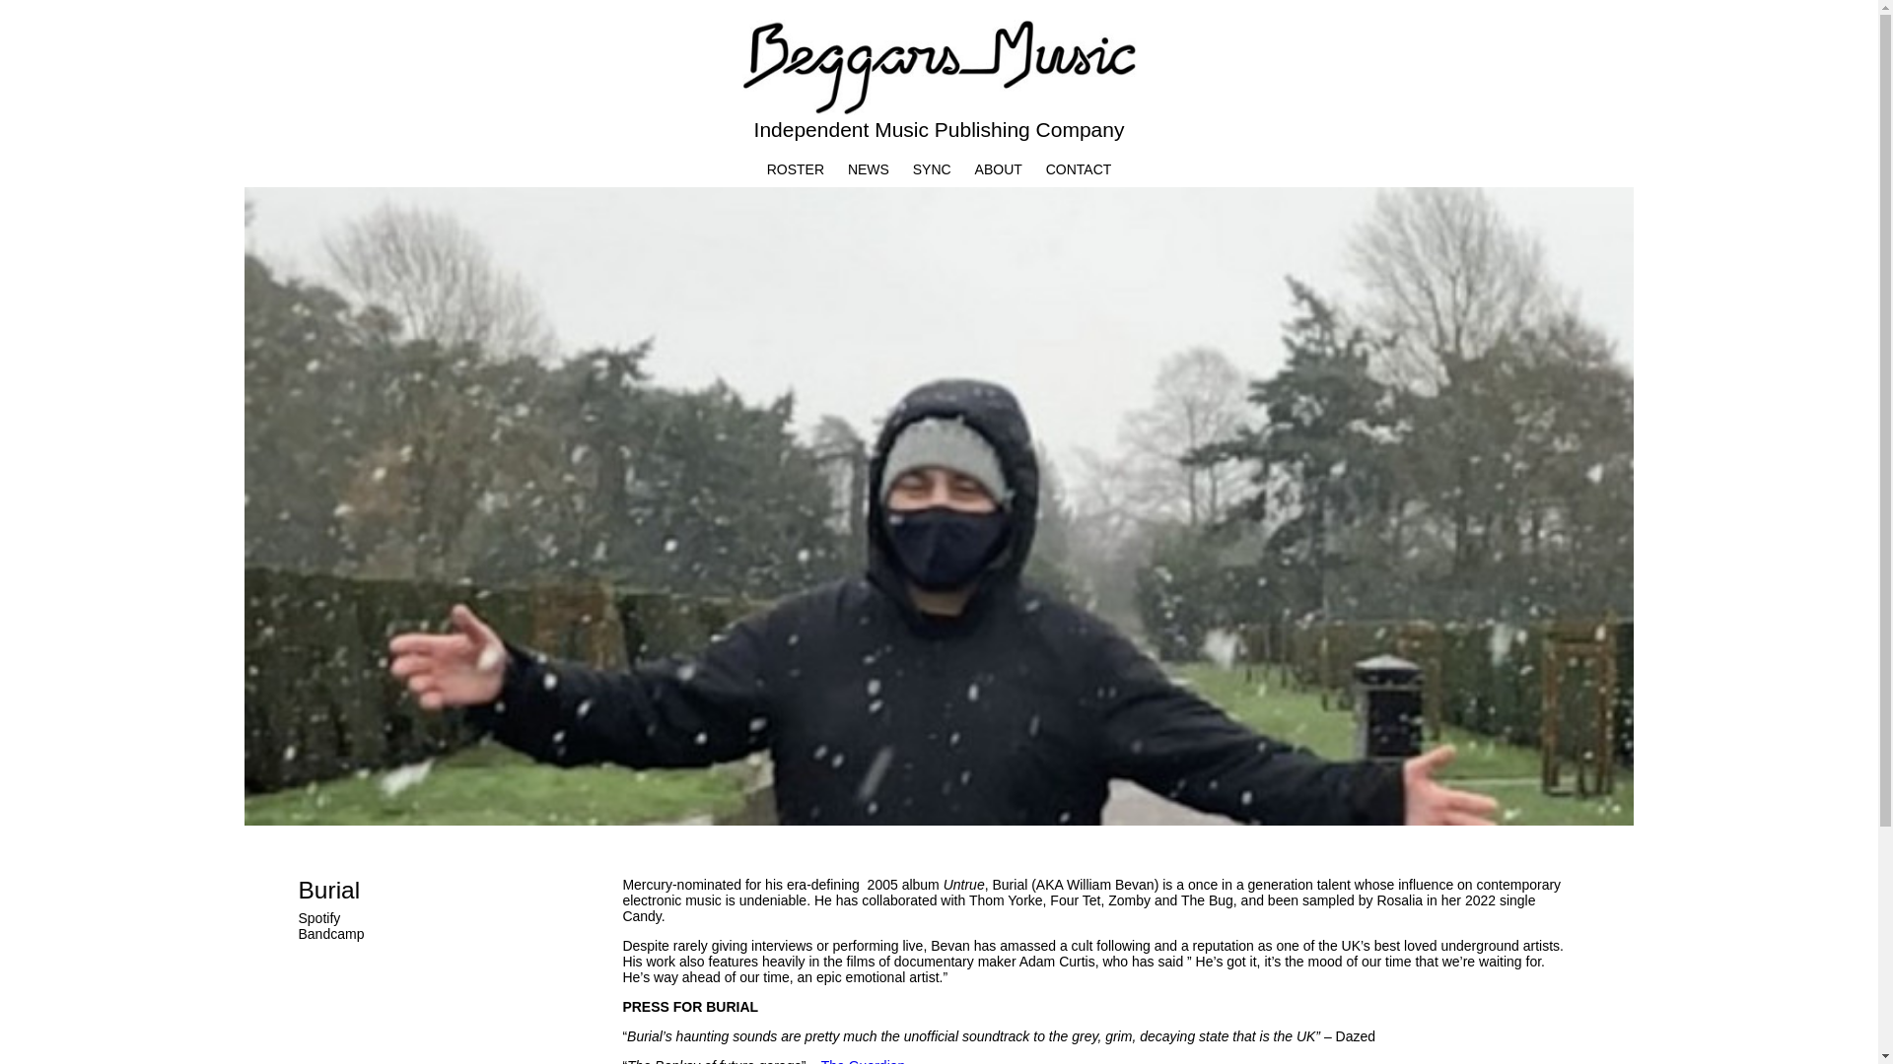 The height and width of the screenshot is (1064, 1893). I want to click on ROSTER, so click(795, 169).